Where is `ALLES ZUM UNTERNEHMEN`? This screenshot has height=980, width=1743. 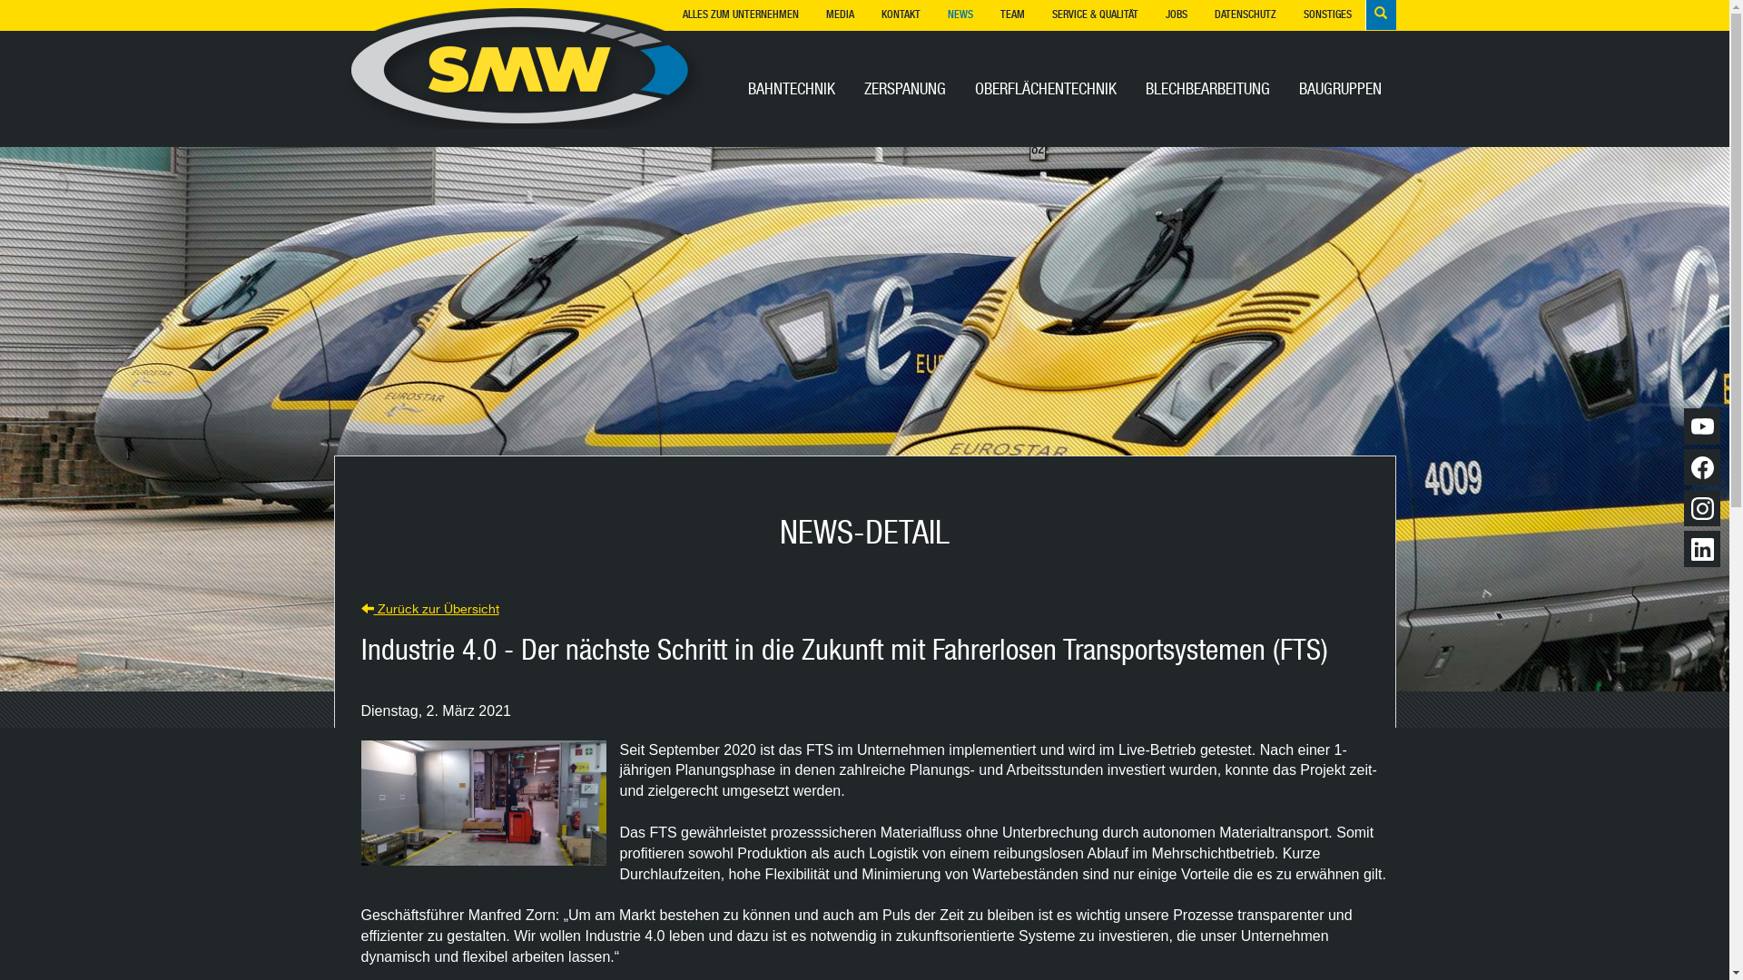
ALLES ZUM UNTERNEHMEN is located at coordinates (740, 13).